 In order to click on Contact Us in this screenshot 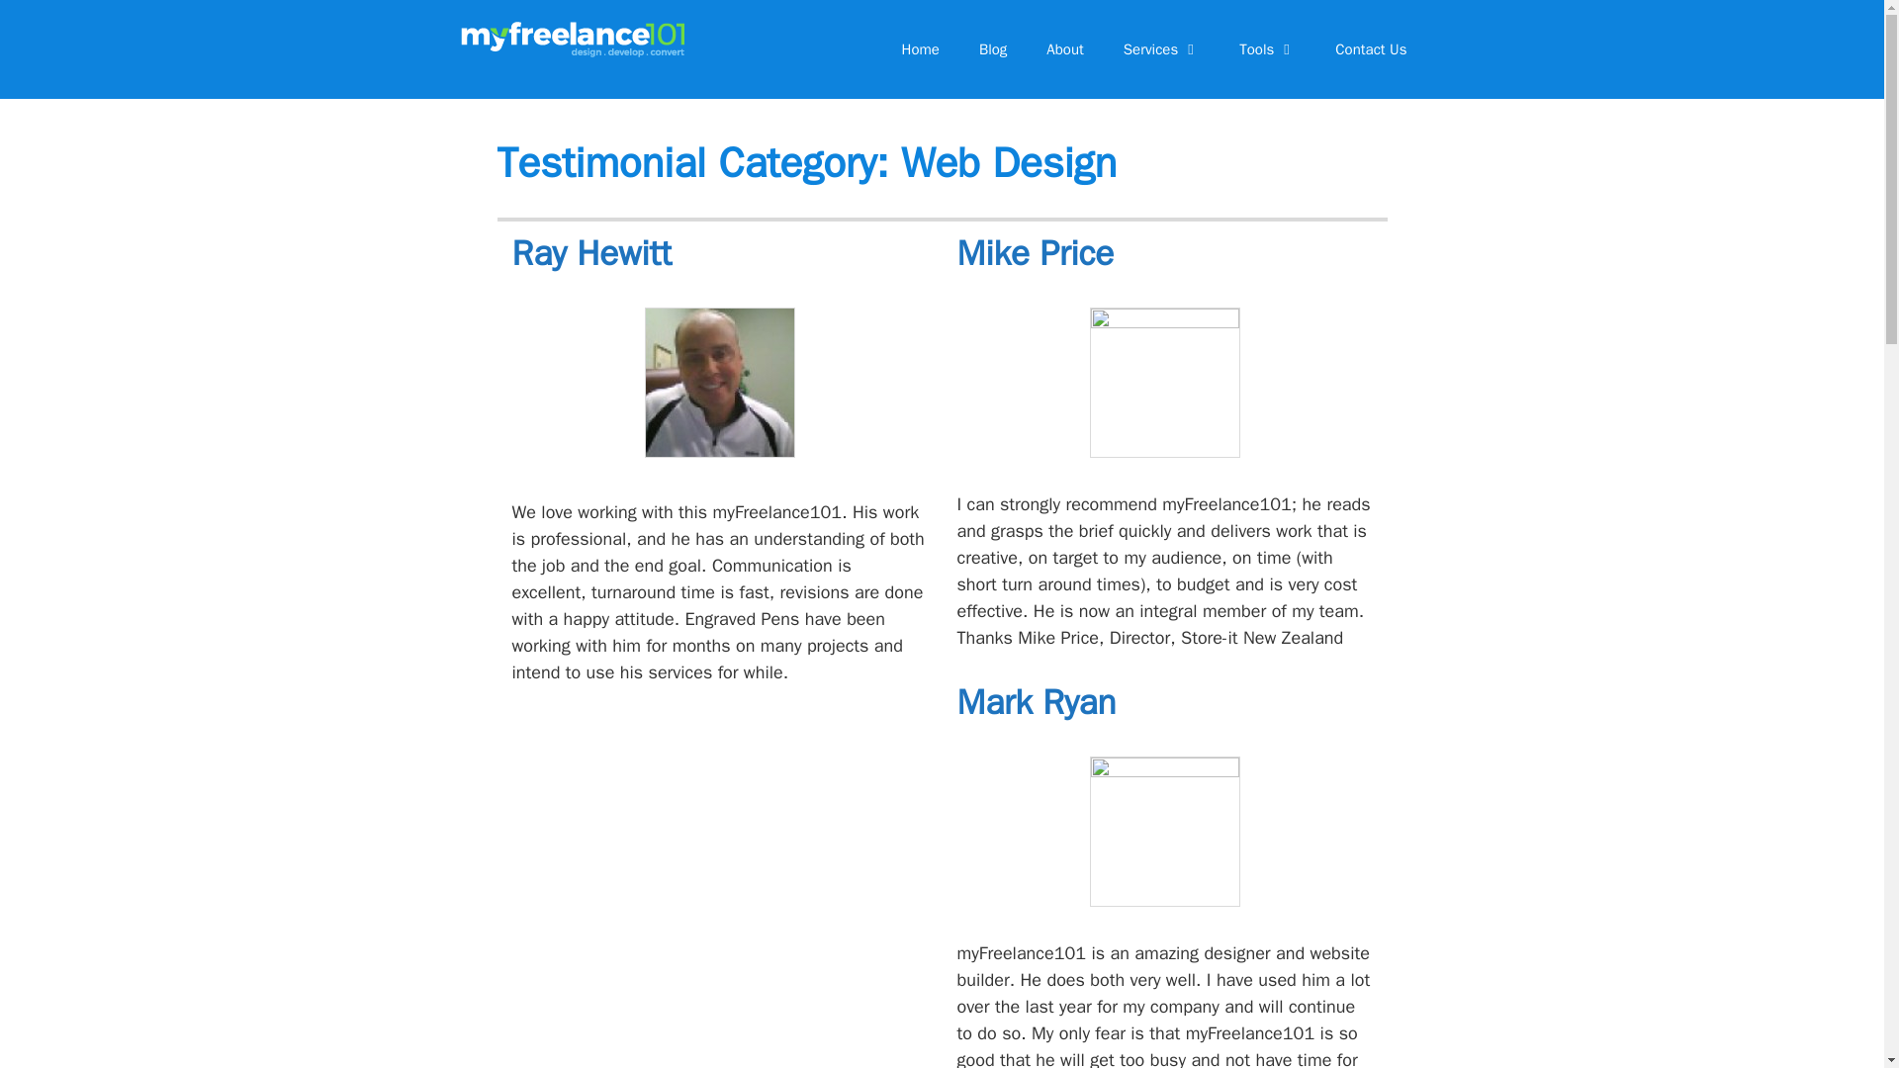, I will do `click(1371, 49)`.